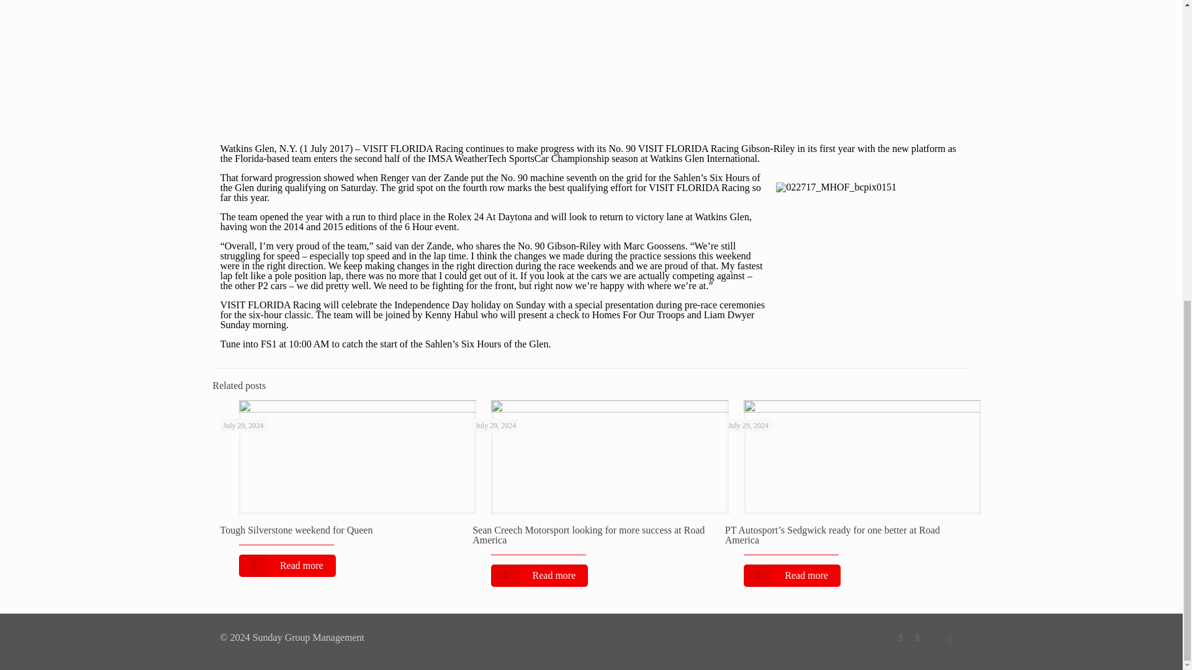 The width and height of the screenshot is (1192, 670). I want to click on Read more, so click(792, 576).